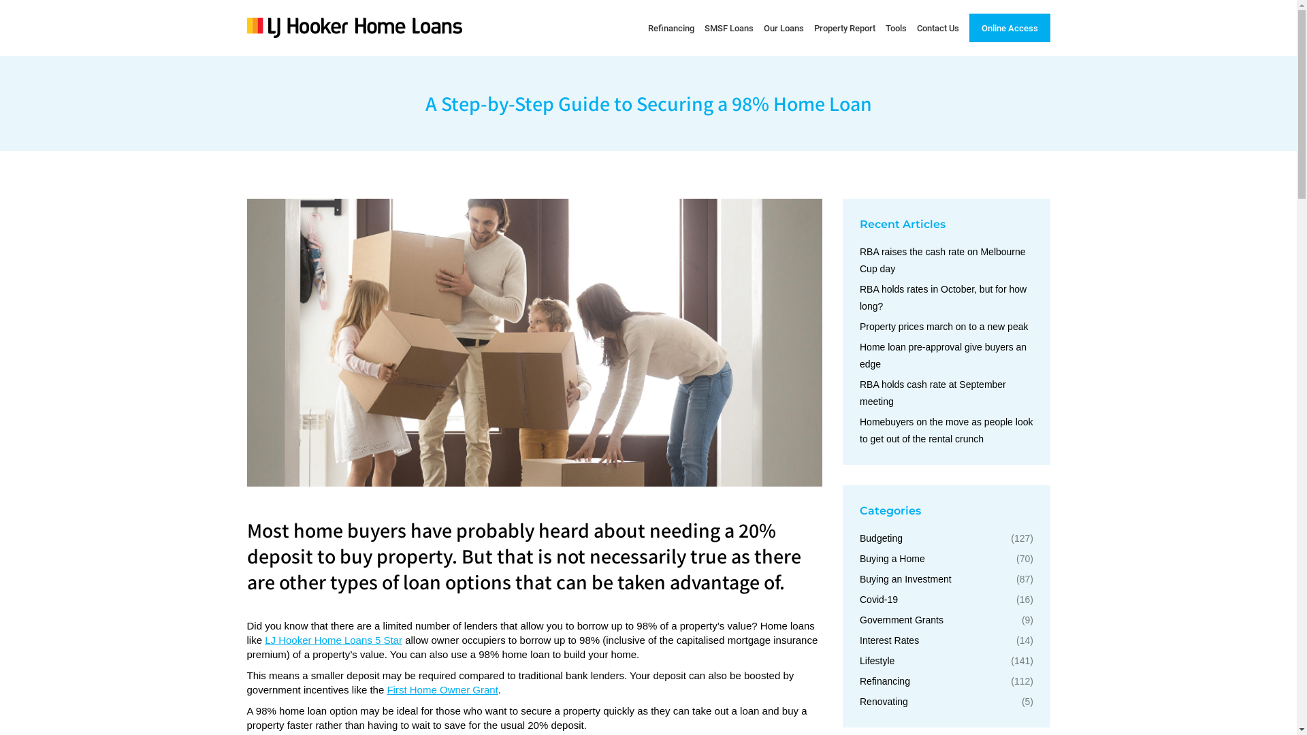  Describe the element at coordinates (937, 28) in the screenshot. I see `Contact Us` at that location.